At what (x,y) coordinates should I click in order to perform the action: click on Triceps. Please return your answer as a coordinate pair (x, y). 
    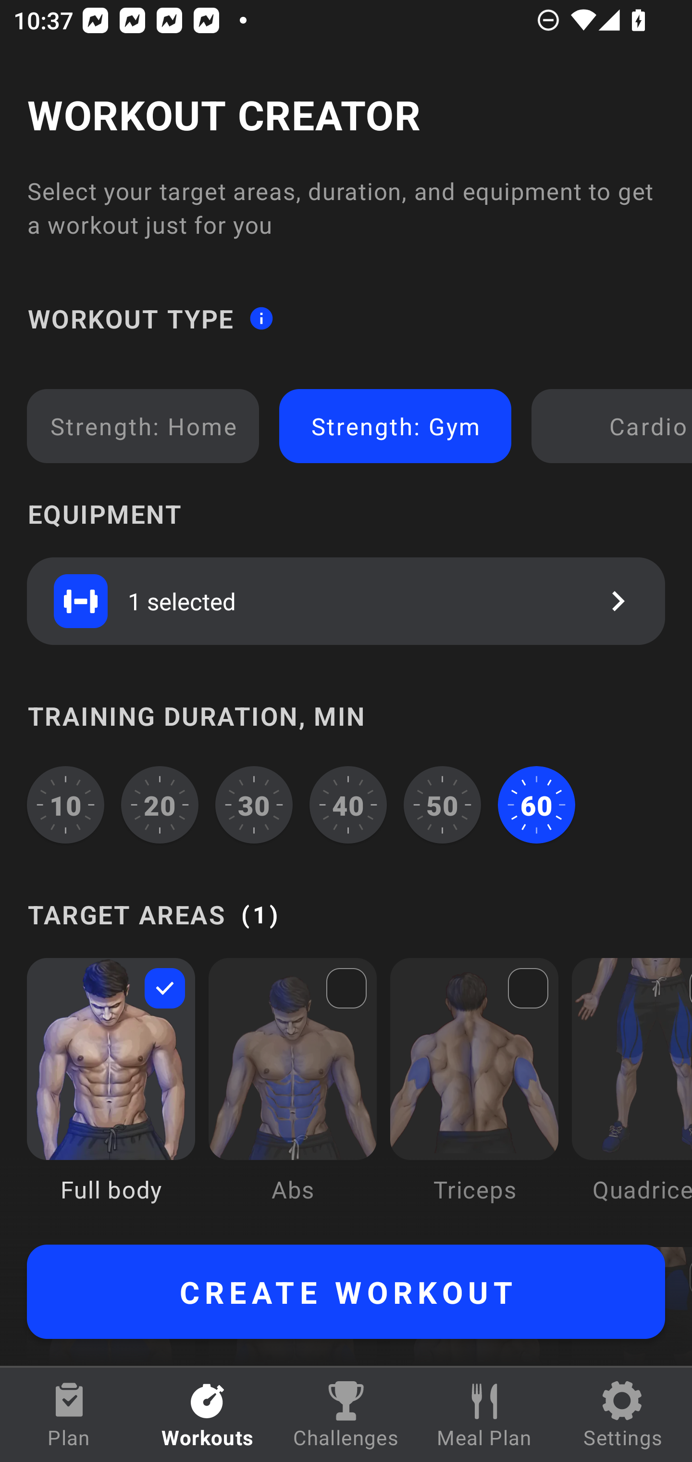
    Looking at the image, I should click on (474, 1094).